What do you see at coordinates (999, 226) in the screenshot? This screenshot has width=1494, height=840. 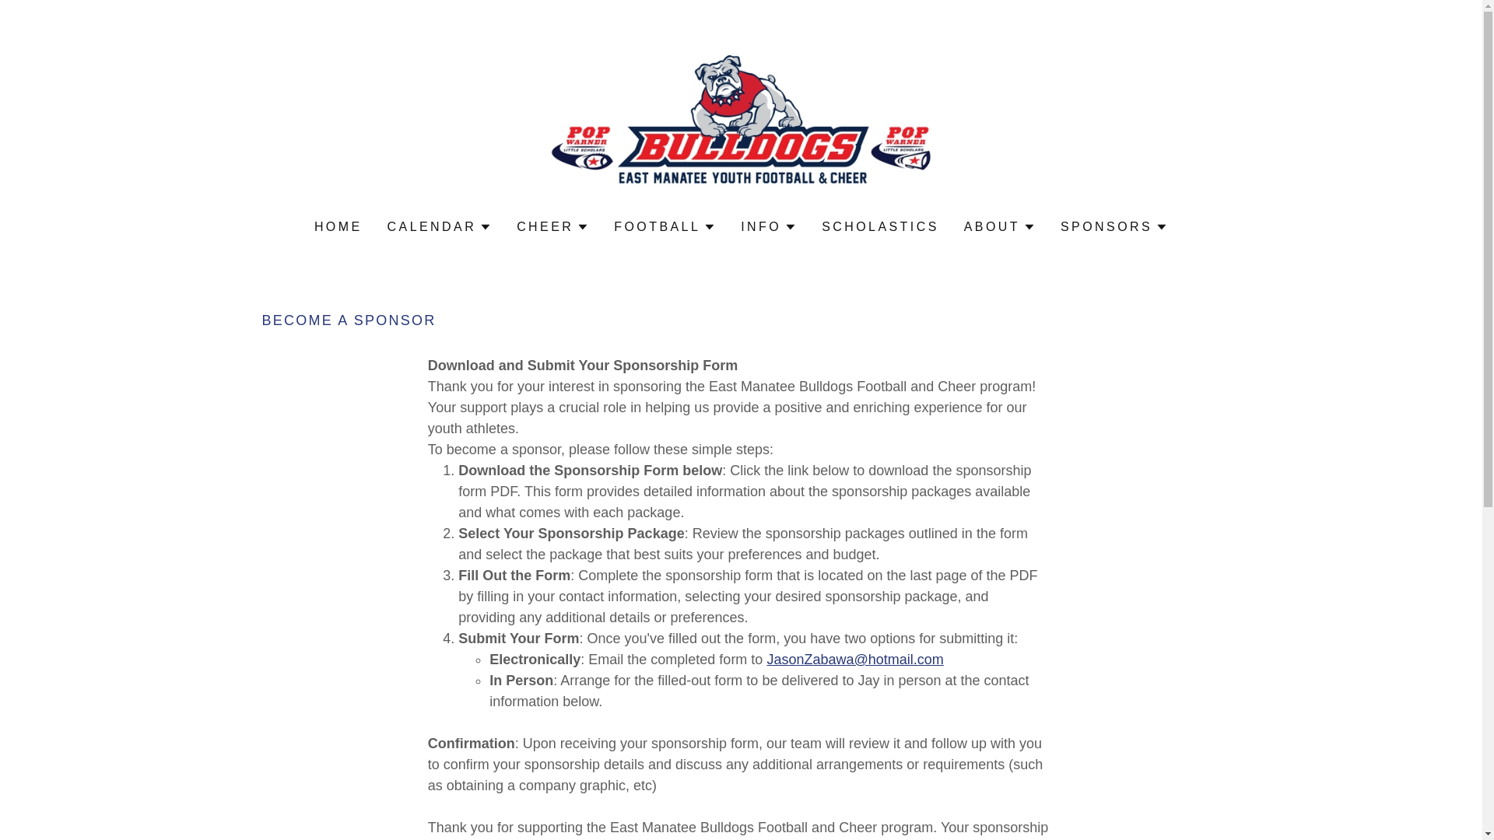 I see `ABOUT` at bounding box center [999, 226].